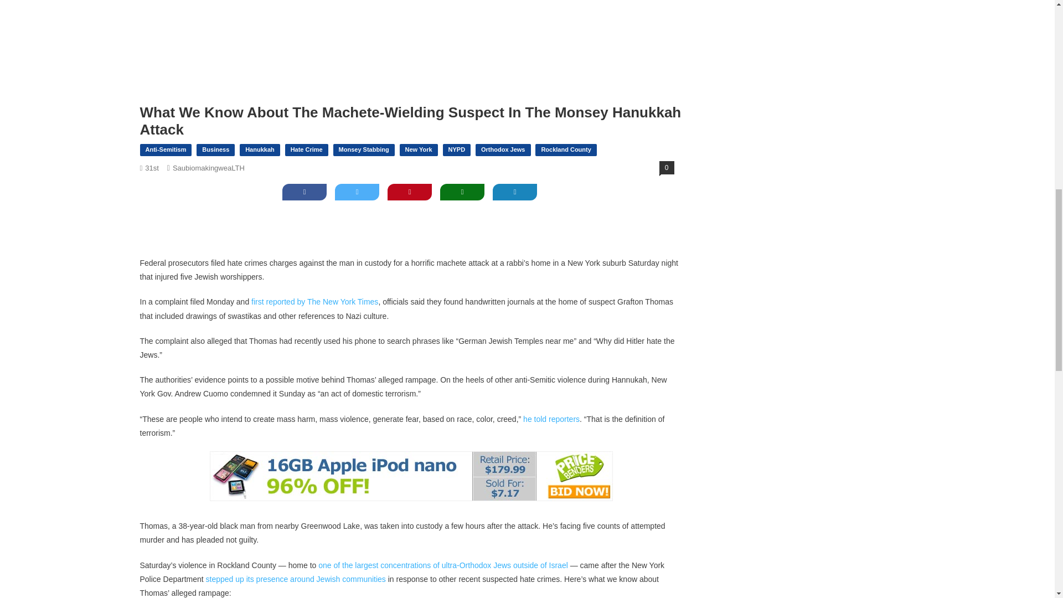 The height and width of the screenshot is (598, 1063). I want to click on stepped up its presence around Jewish communities, so click(296, 579).